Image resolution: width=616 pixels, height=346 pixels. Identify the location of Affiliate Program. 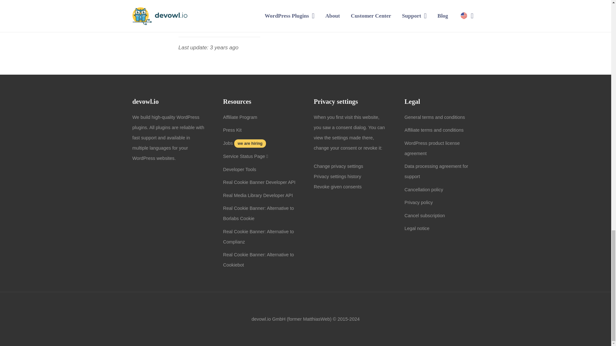
(240, 117).